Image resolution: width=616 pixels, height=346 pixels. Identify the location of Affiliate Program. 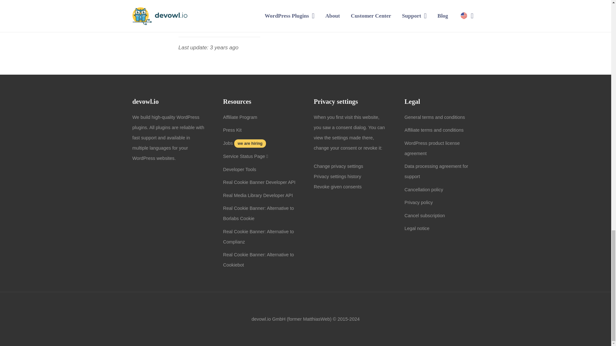
(240, 117).